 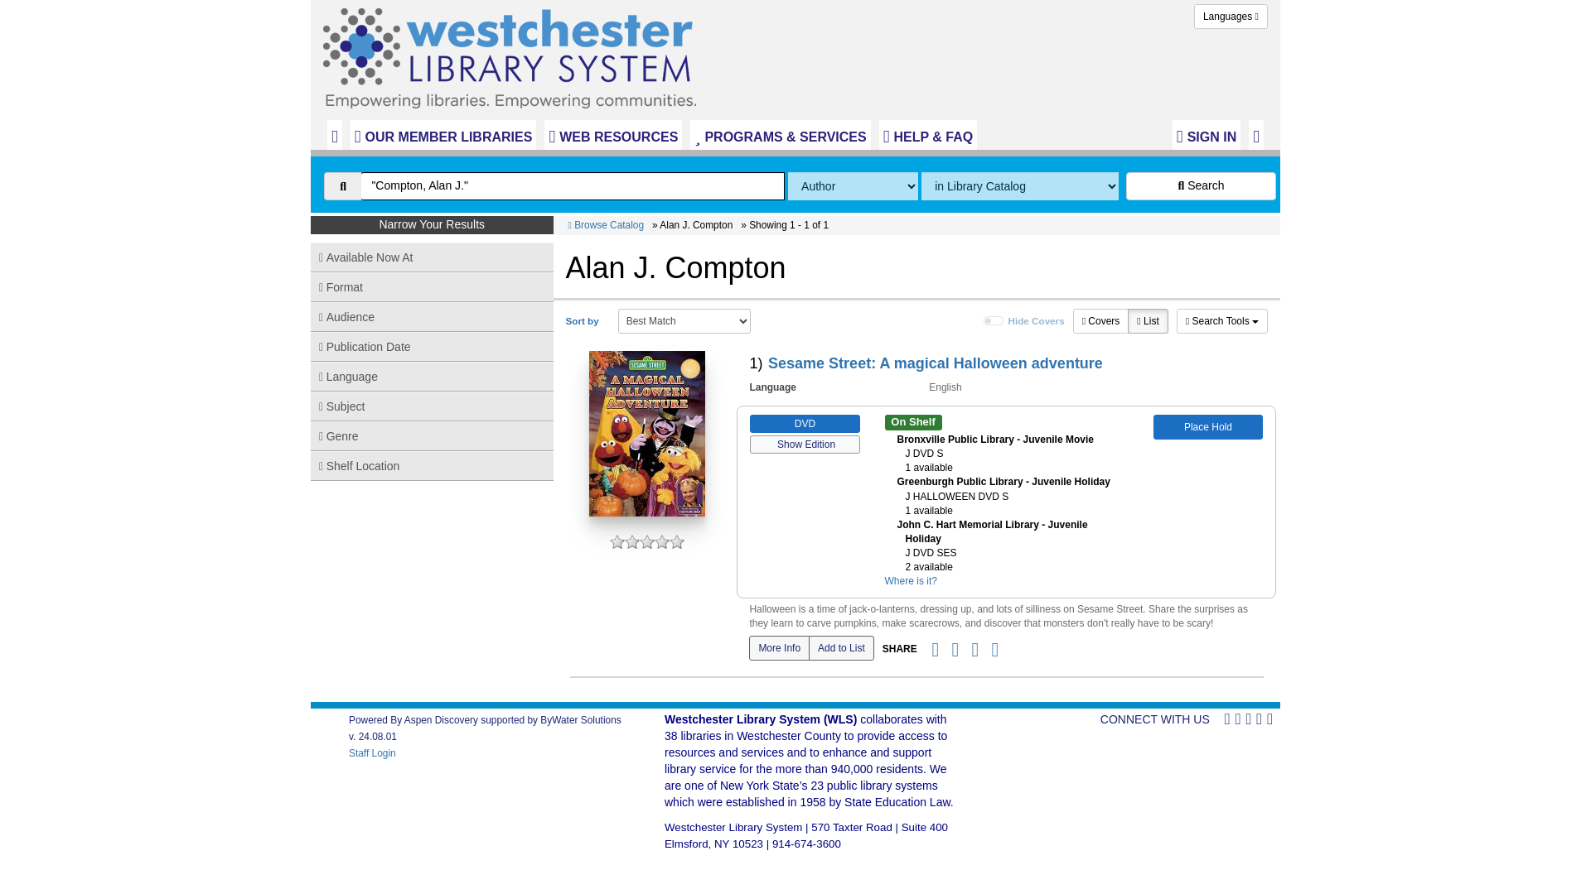 I want to click on Languages , so click(x=1231, y=17).